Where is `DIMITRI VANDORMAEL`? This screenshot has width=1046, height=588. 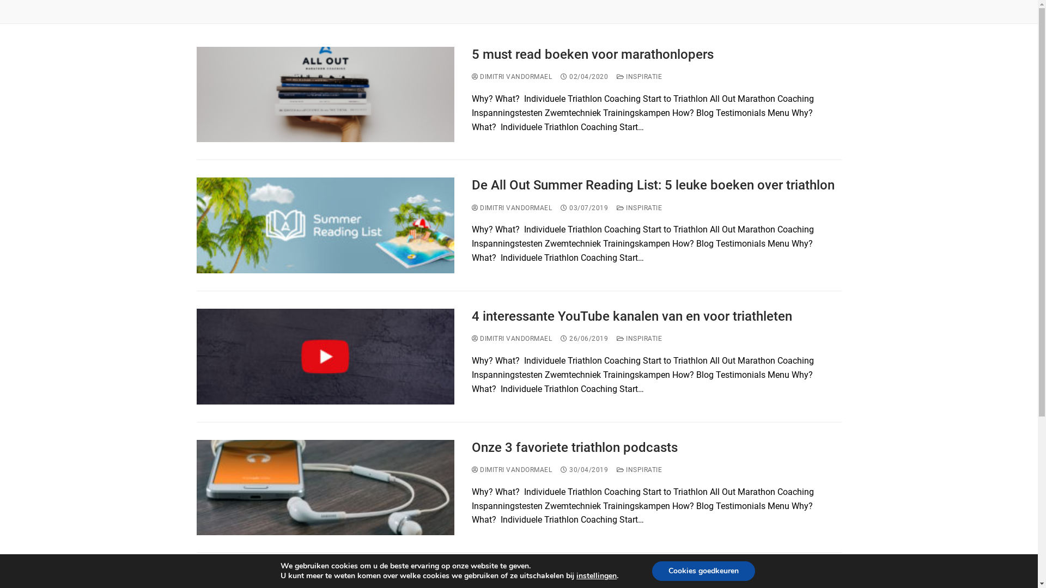
DIMITRI VANDORMAEL is located at coordinates (512, 470).